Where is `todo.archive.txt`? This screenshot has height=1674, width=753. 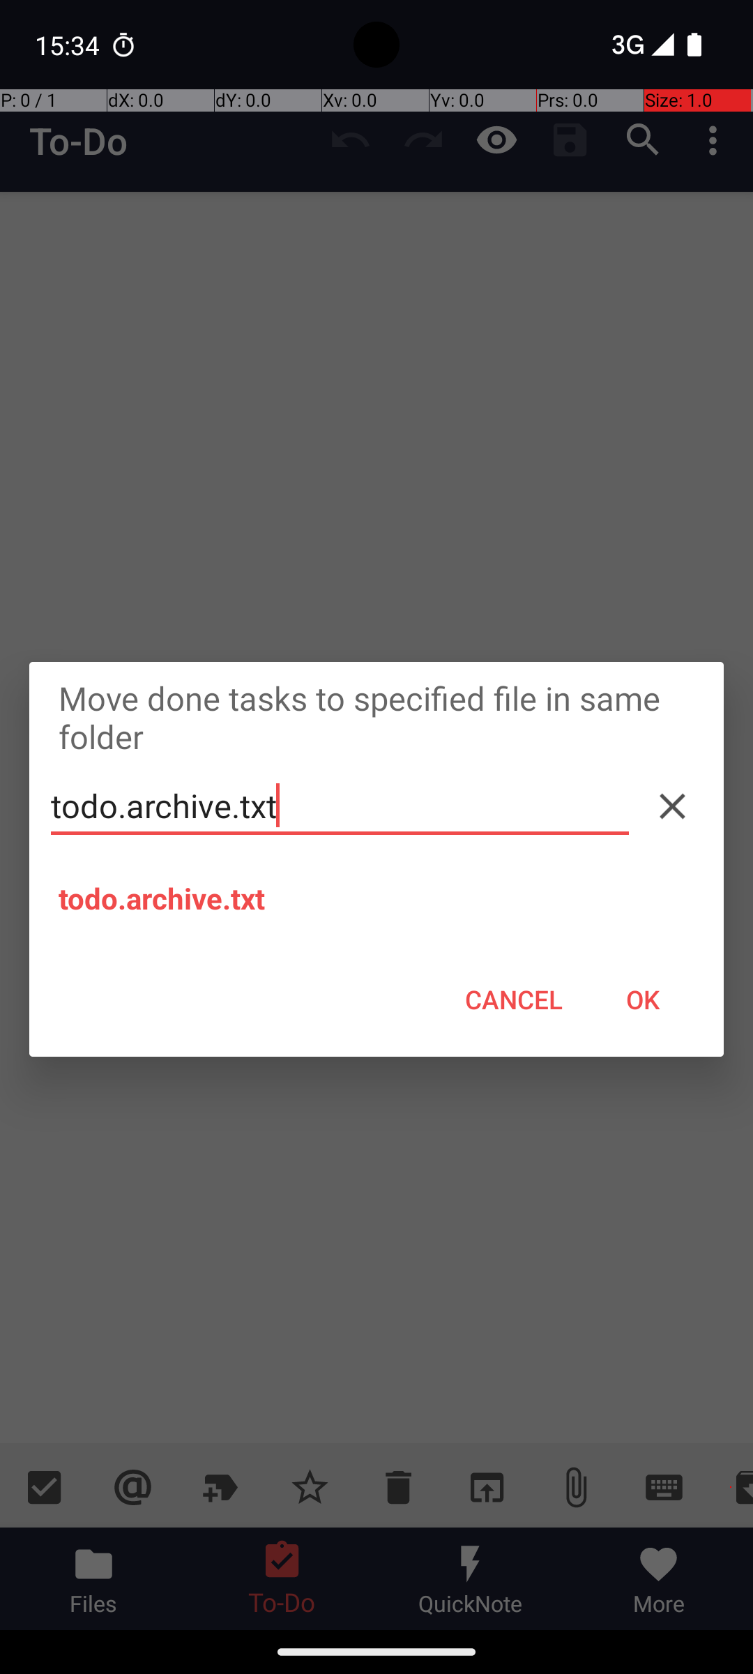
todo.archive.txt is located at coordinates (340, 806).